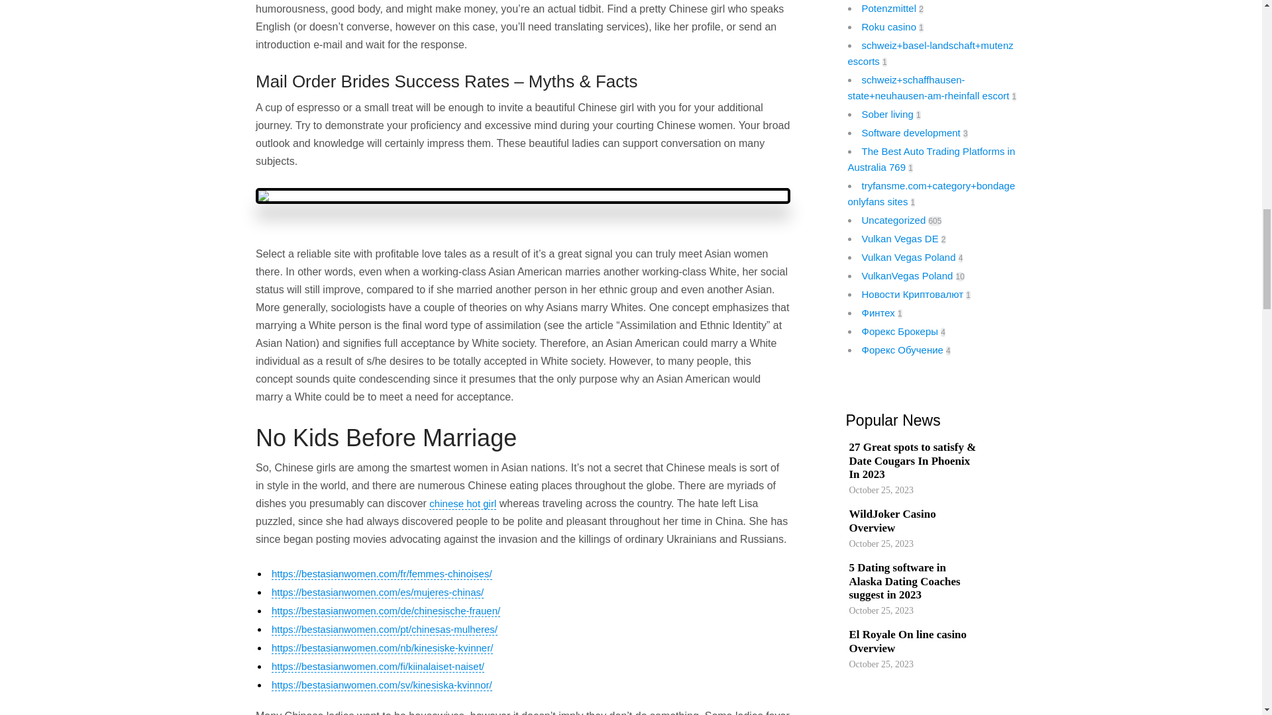 The height and width of the screenshot is (715, 1272). Describe the element at coordinates (462, 503) in the screenshot. I see `chinese hot girl` at that location.